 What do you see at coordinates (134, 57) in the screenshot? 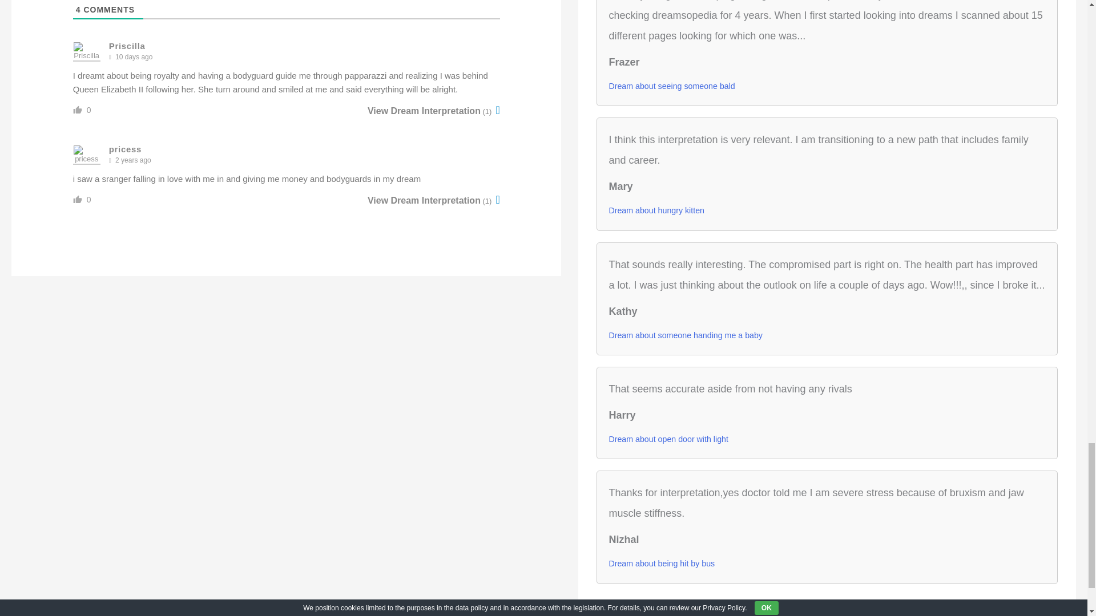
I see `August 6, 2024 5:00 pm` at bounding box center [134, 57].